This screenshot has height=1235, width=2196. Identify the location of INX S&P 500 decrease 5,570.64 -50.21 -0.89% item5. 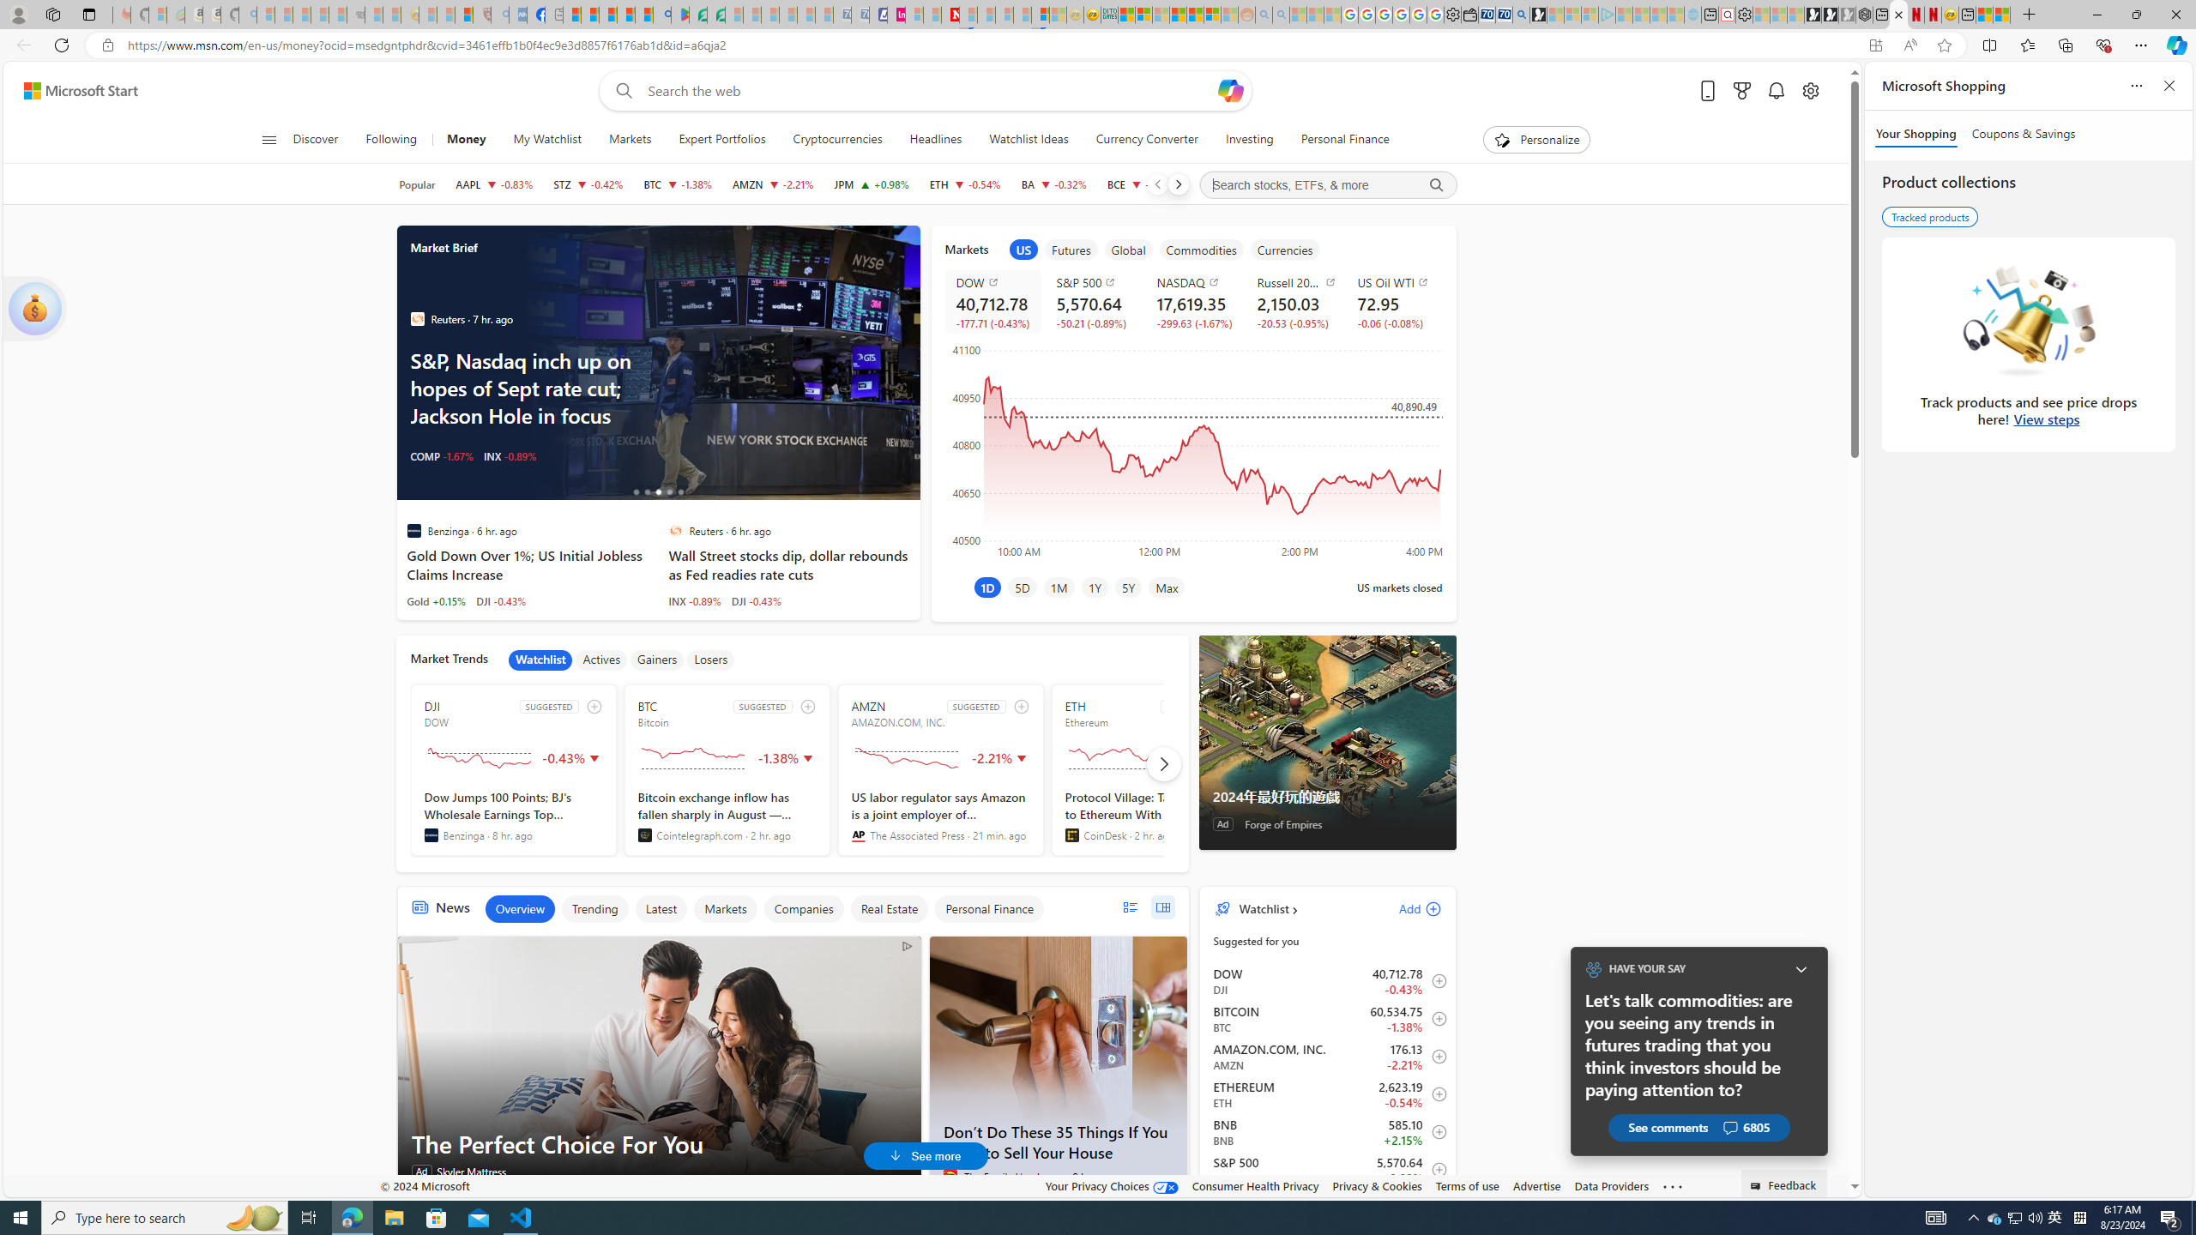
(1328, 1170).